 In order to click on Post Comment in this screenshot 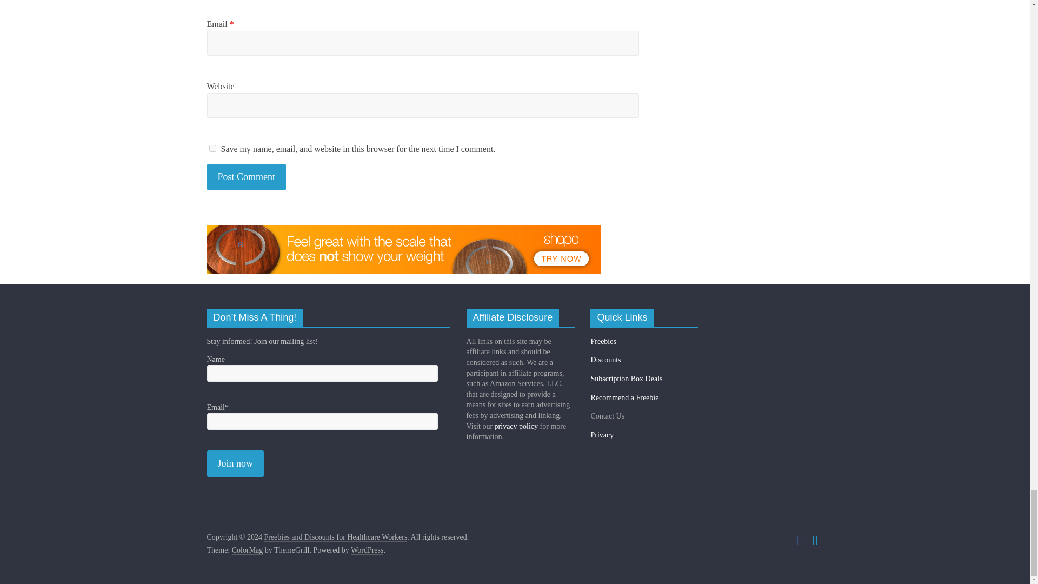, I will do `click(247, 177)`.